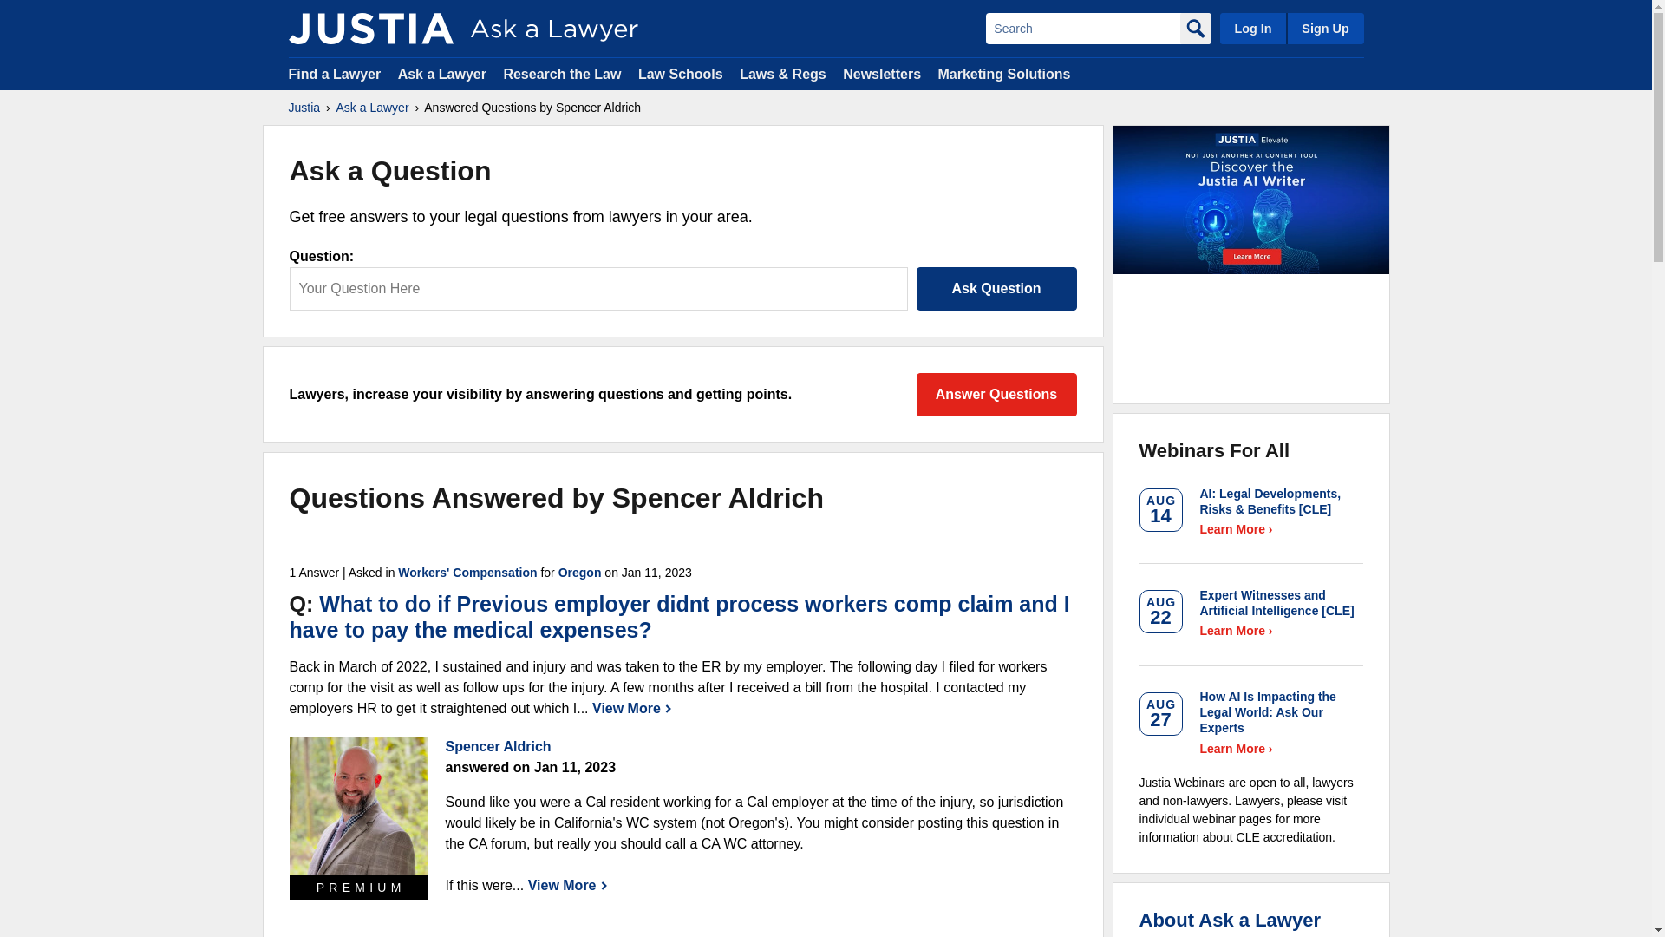  What do you see at coordinates (562, 73) in the screenshot?
I see `Research the Law` at bounding box center [562, 73].